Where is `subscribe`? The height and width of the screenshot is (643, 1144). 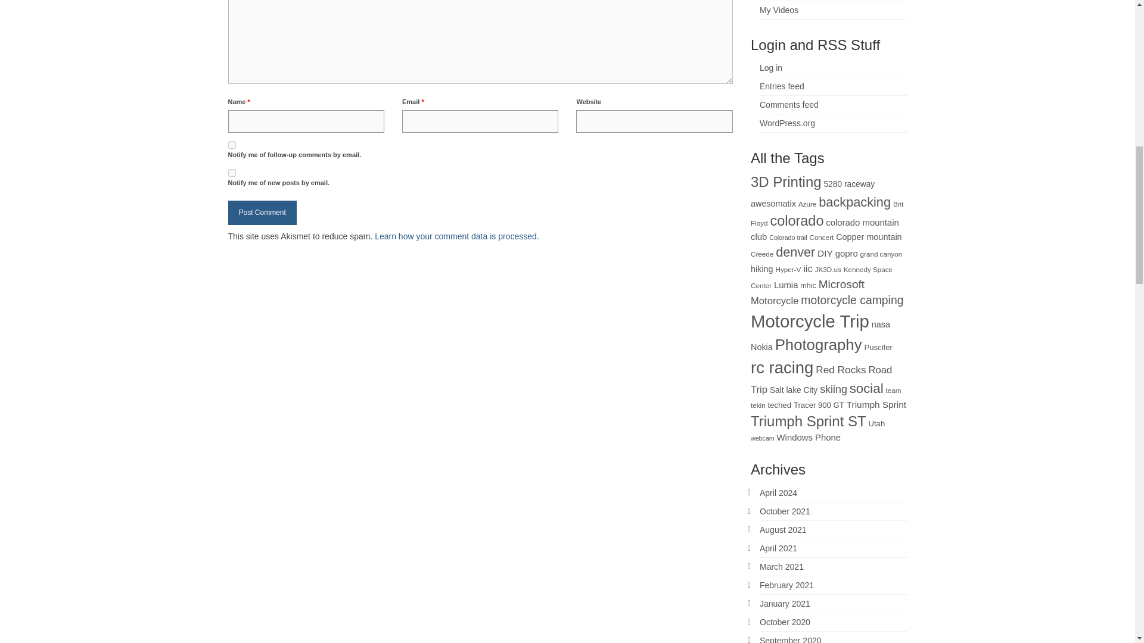
subscribe is located at coordinates (231, 144).